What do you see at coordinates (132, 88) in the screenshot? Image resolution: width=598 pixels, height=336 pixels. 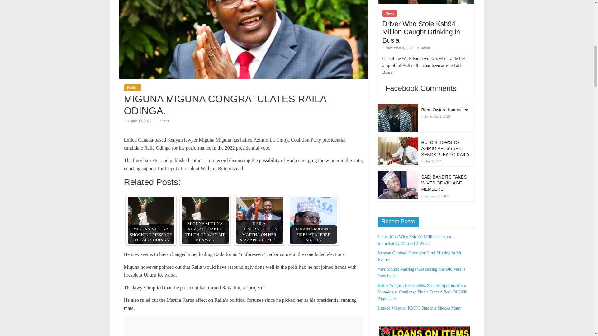 I see `Politics` at bounding box center [132, 88].